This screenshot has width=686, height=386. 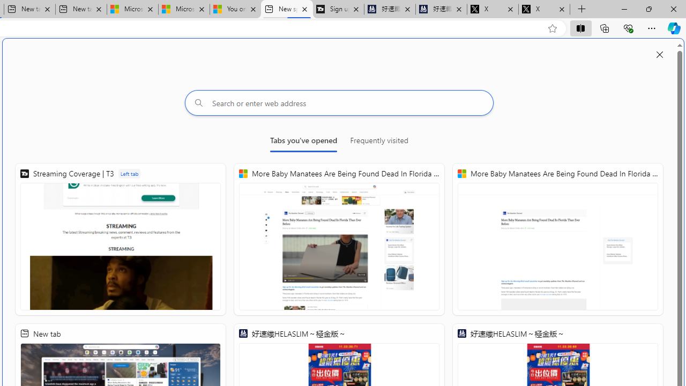 I want to click on Close split screen, so click(x=660, y=55).